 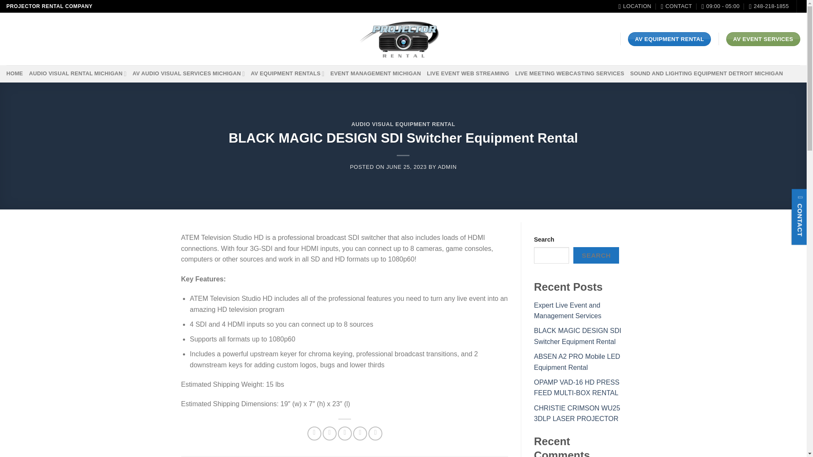 I want to click on SOUND AND LIGHTING EQUIPMENT DETROIT MICHIGAN, so click(x=706, y=74).